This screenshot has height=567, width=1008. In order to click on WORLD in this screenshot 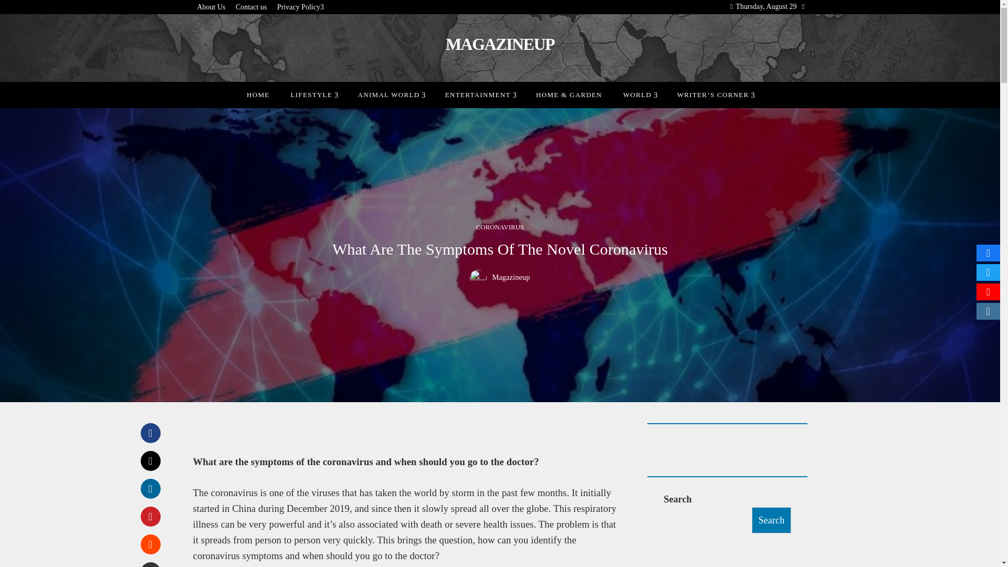, I will do `click(639, 94)`.